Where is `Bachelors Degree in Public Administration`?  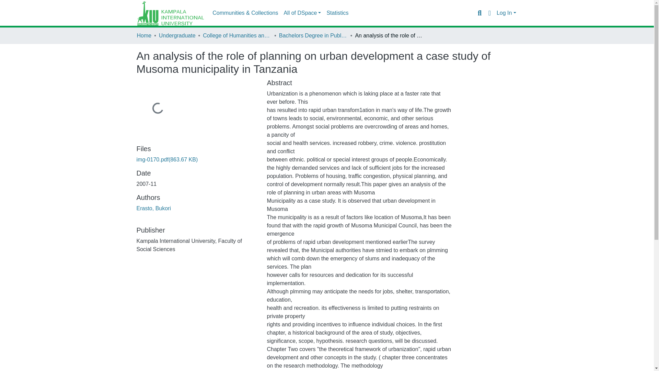 Bachelors Degree in Public Administration is located at coordinates (313, 35).